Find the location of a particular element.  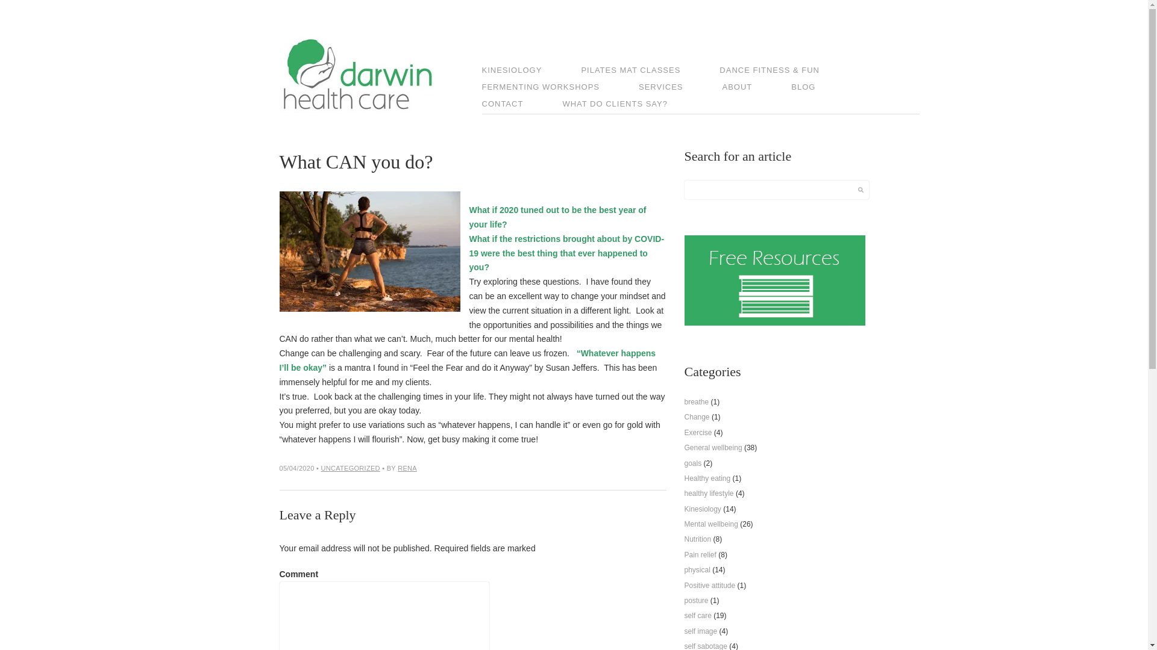

self care is located at coordinates (698, 616).